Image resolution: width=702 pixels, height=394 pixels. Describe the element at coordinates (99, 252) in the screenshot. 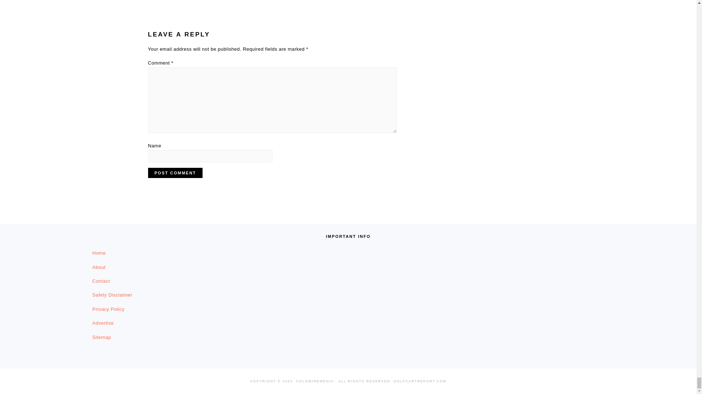

I see `Home` at that location.